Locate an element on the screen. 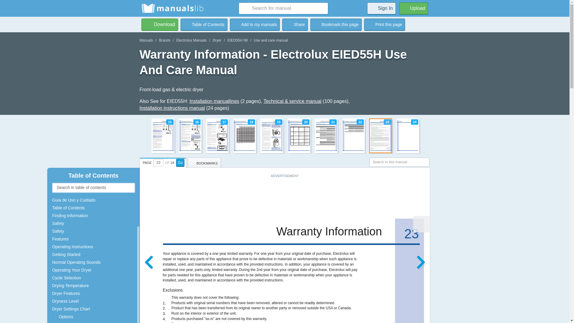 The height and width of the screenshot is (323, 574). Download this manual is located at coordinates (160, 24).